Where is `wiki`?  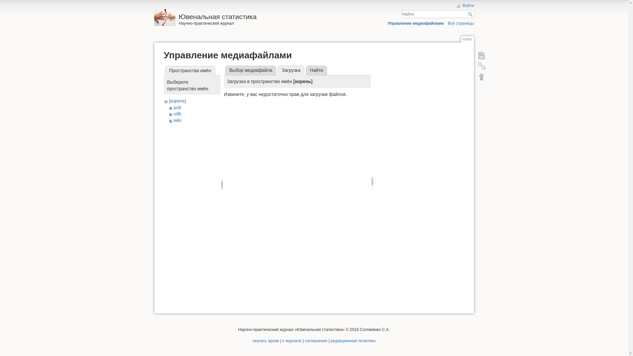
wiki is located at coordinates (177, 120).